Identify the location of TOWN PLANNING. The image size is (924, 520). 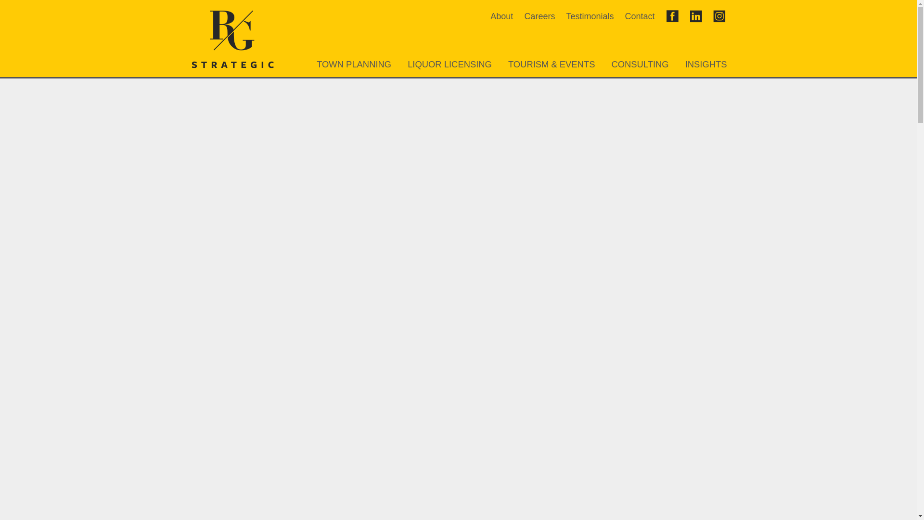
(354, 64).